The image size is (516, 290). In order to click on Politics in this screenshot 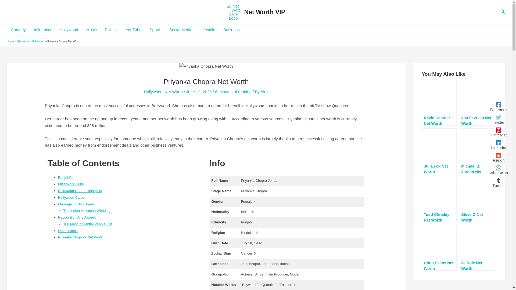, I will do `click(111, 30)`.